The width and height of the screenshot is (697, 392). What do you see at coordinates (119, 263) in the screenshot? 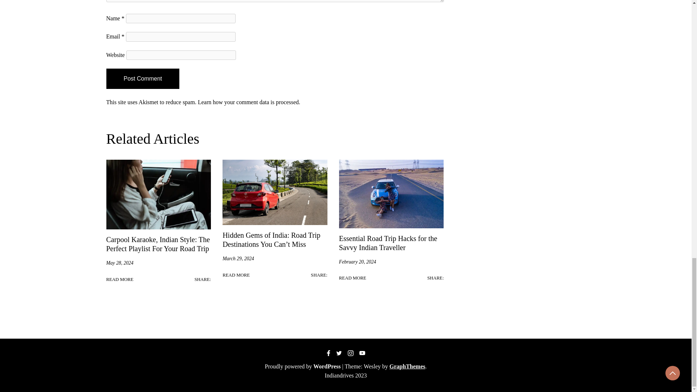
I see `May 28, 2024` at bounding box center [119, 263].